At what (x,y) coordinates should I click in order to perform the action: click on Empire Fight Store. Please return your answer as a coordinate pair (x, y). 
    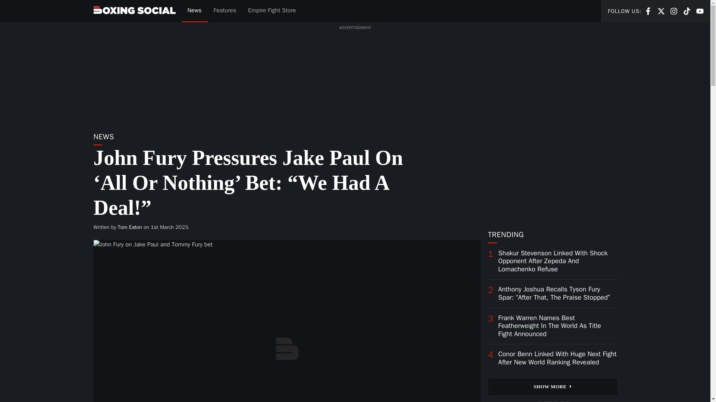
    Looking at the image, I should click on (700, 10).